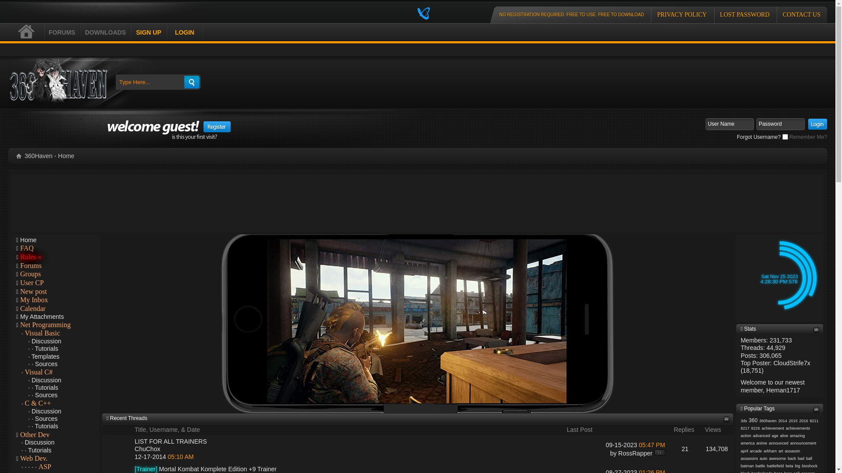 This screenshot has height=473, width=842. Describe the element at coordinates (425, 13) in the screenshot. I see `Loading` at that location.